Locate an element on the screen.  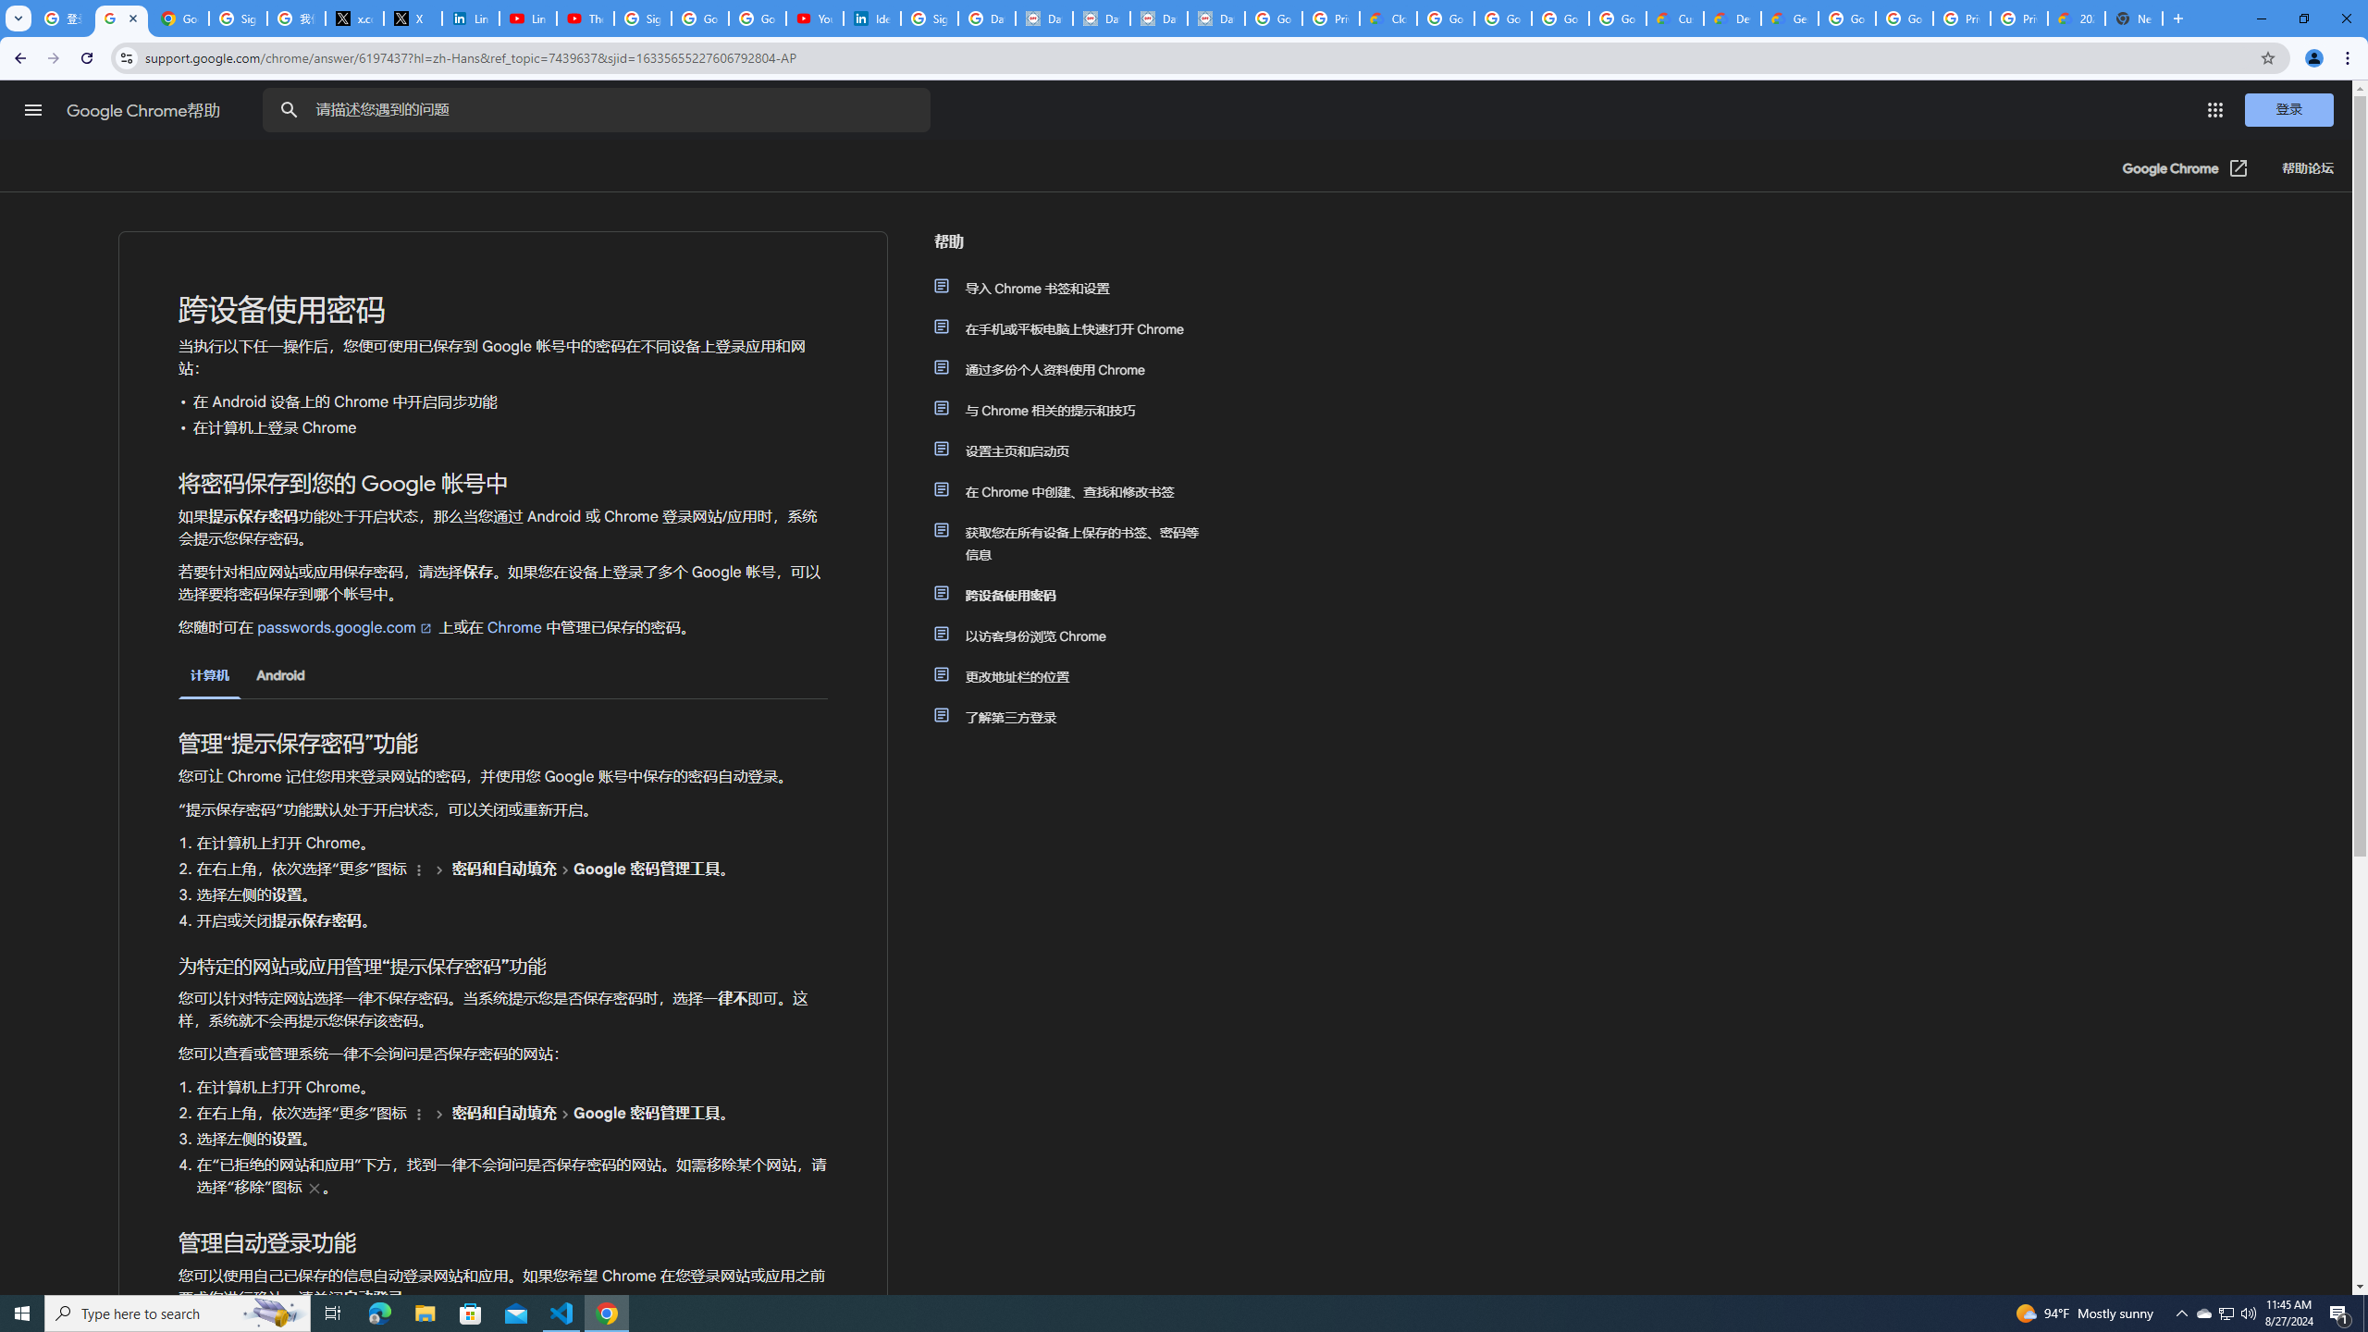
Data Privacy Framework is located at coordinates (1215, 18).